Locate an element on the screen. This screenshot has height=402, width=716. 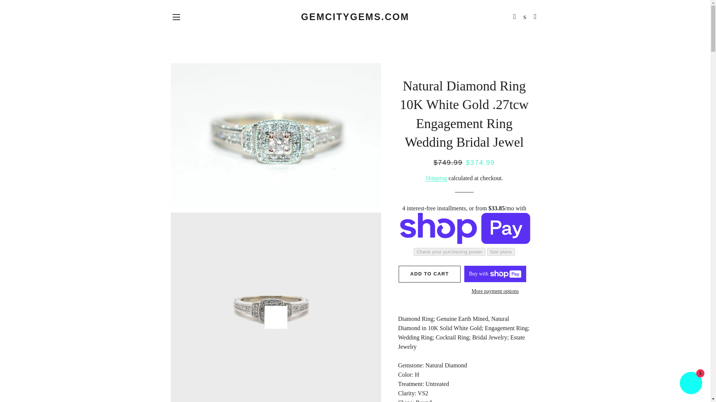
SITE NAVIGATION is located at coordinates (176, 17).